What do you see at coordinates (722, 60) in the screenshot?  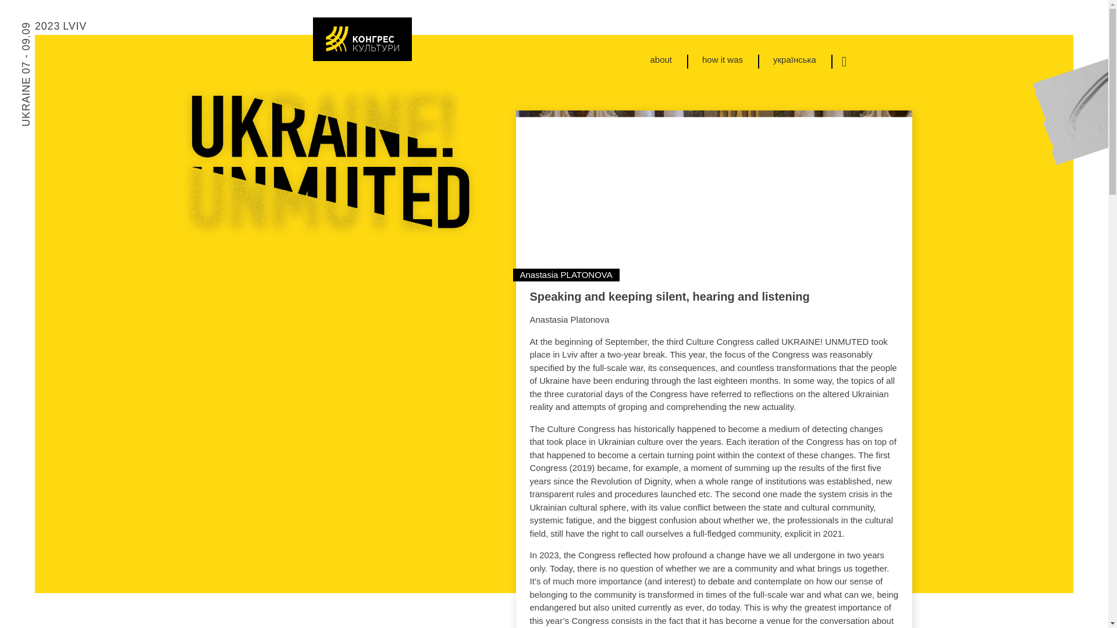 I see `how it was` at bounding box center [722, 60].